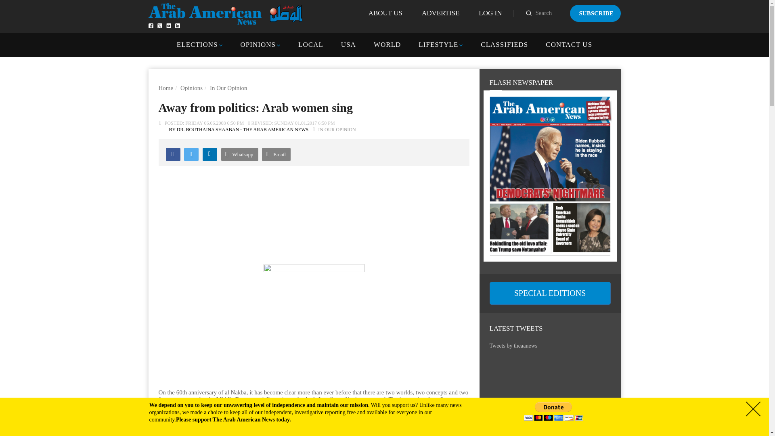 This screenshot has height=436, width=775. I want to click on ELECTIONS, so click(197, 44).